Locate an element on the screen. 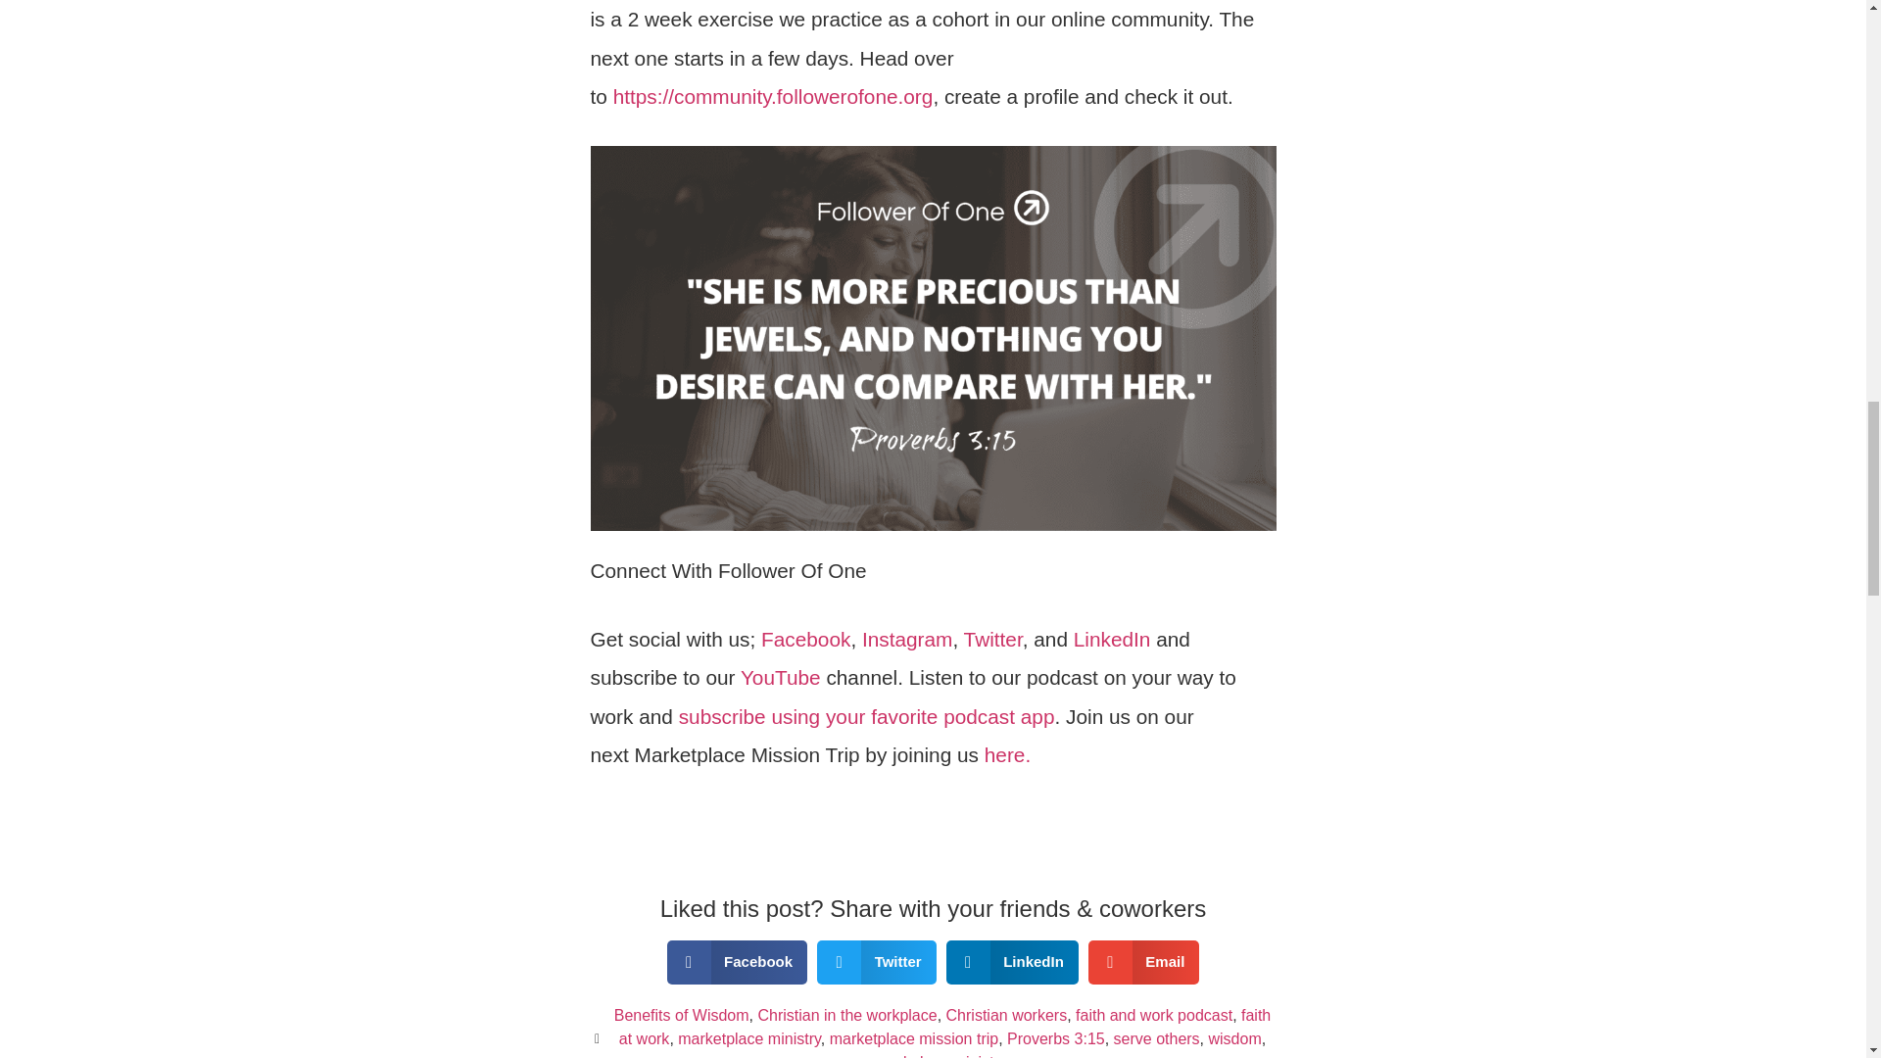 Image resolution: width=1881 pixels, height=1058 pixels. Instagram is located at coordinates (906, 639).